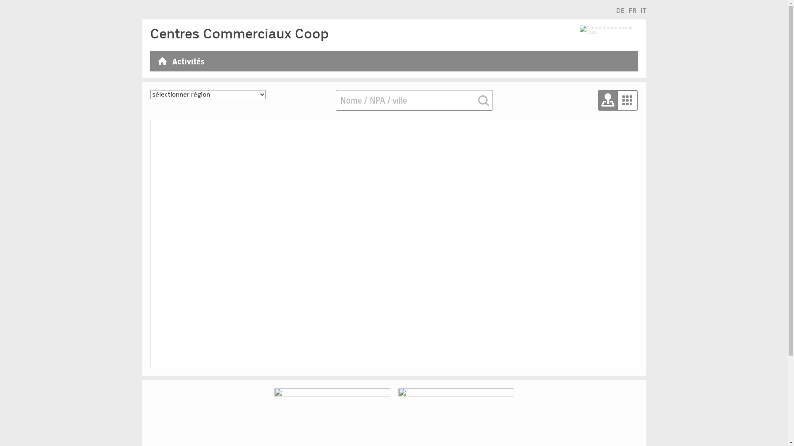  What do you see at coordinates (609, 34) in the screenshot?
I see `Centres Commerciaux Coop` at bounding box center [609, 34].